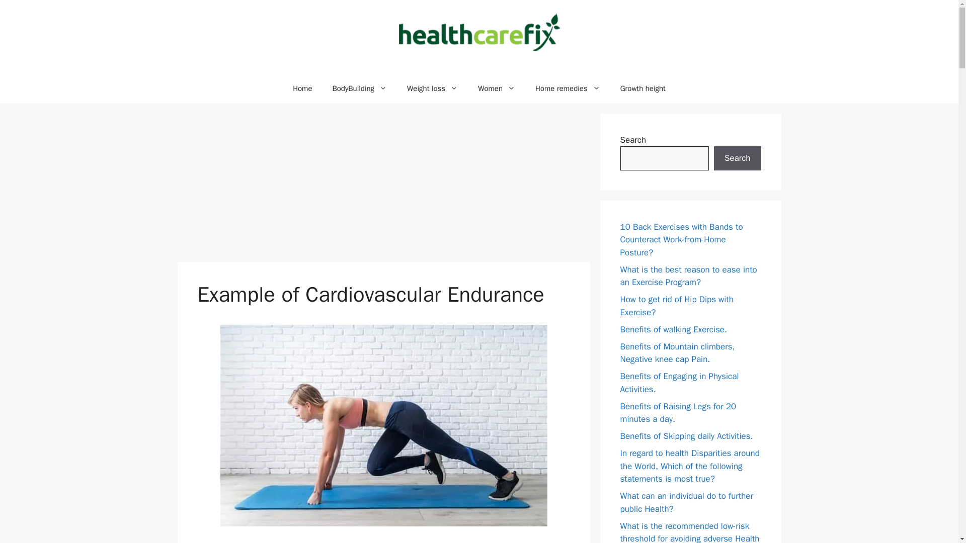 The image size is (966, 543). What do you see at coordinates (302, 88) in the screenshot?
I see `Home` at bounding box center [302, 88].